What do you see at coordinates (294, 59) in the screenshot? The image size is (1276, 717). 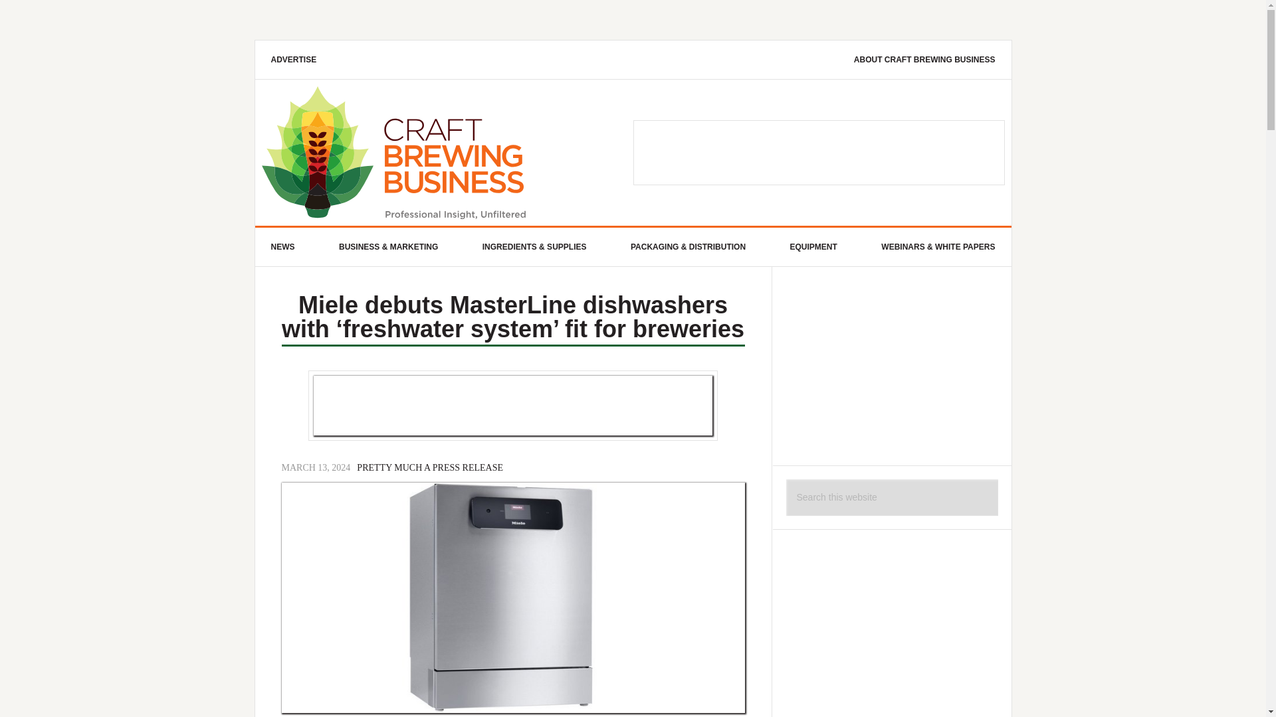 I see `ADVERTISE` at bounding box center [294, 59].